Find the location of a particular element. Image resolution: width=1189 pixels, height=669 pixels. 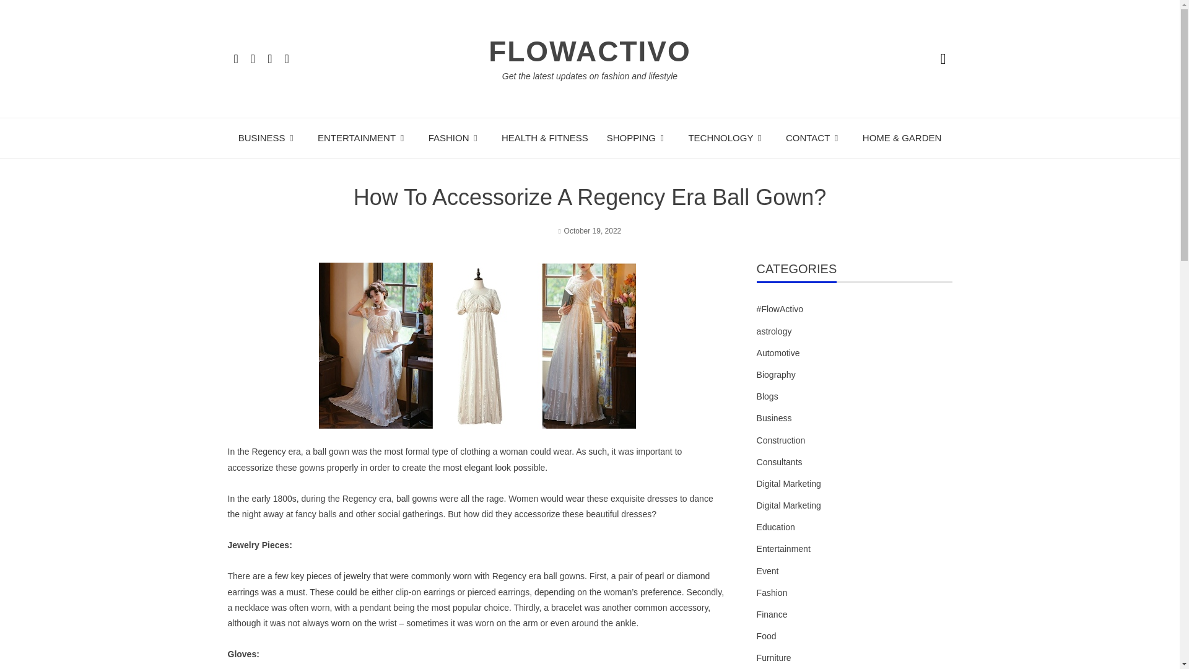

FLOWACTIVO is located at coordinates (590, 51).